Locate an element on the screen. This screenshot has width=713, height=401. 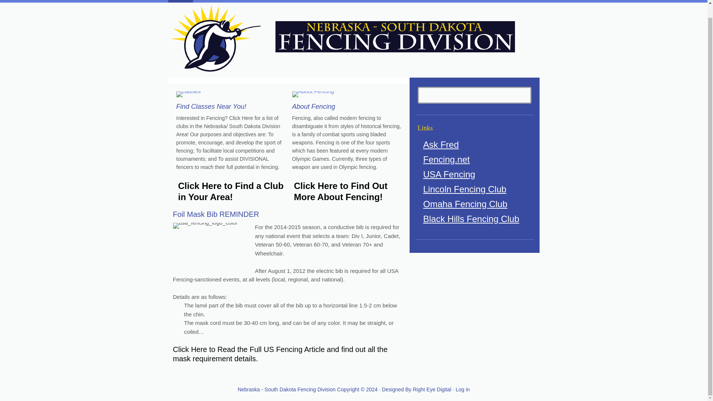
Contact us is located at coordinates (405, 1).